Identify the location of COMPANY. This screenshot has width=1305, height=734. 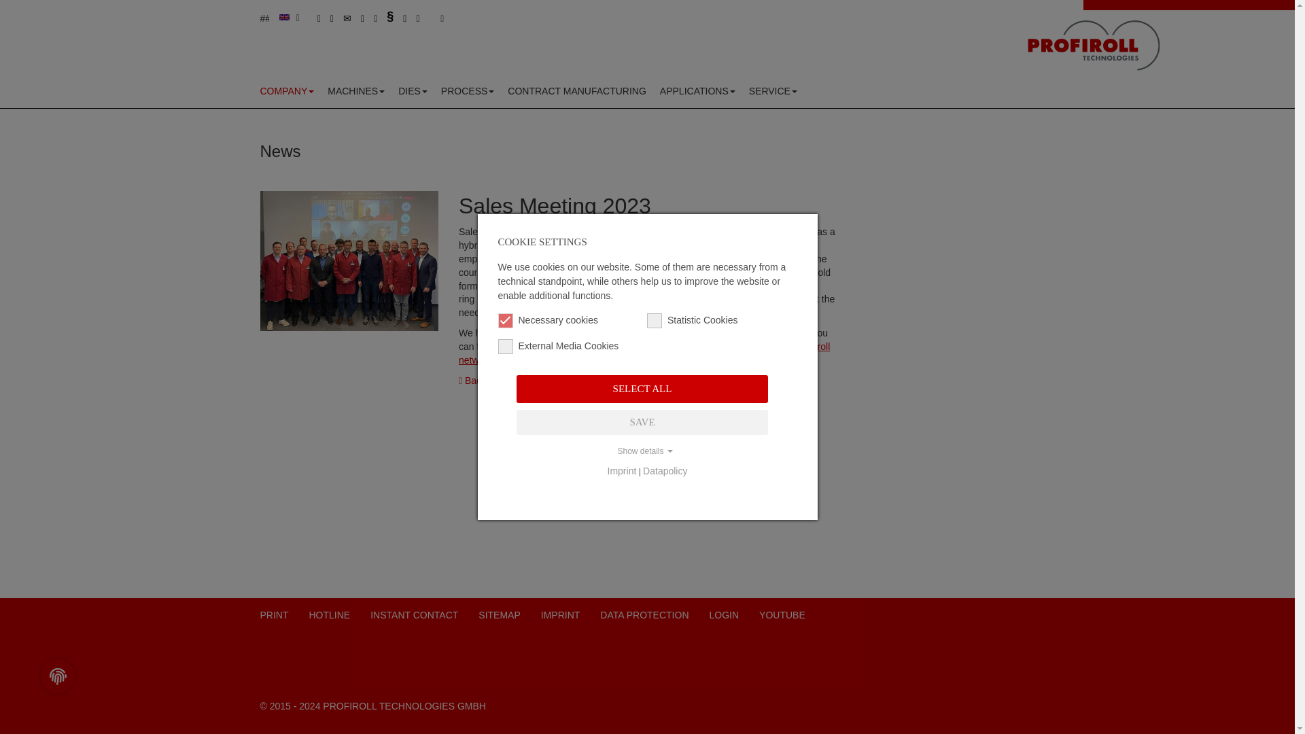
(290, 91).